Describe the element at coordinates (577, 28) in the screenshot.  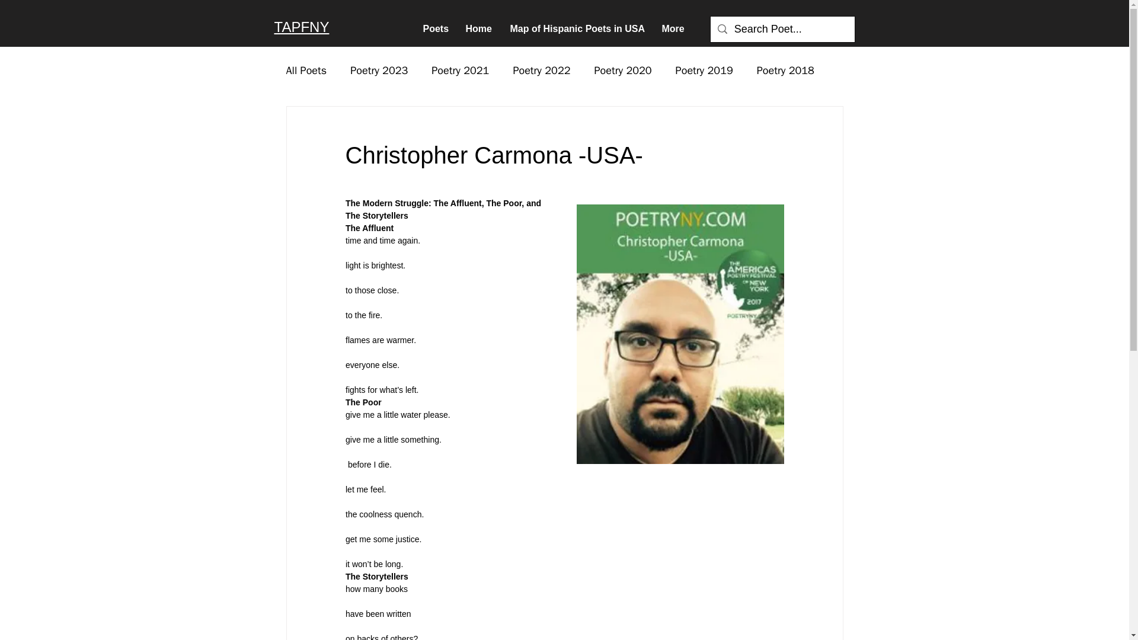
I see `Map of Hispanic Poets in USA` at that location.